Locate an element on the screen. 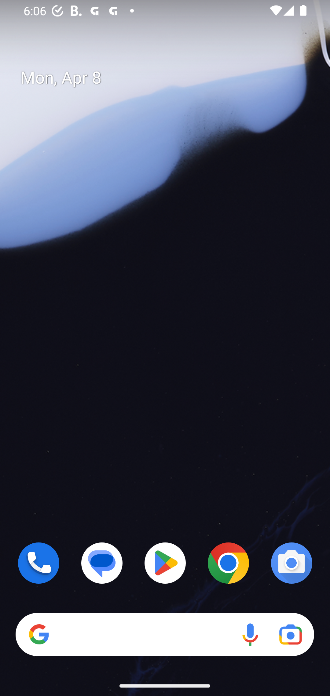  Play Store is located at coordinates (165, 563).